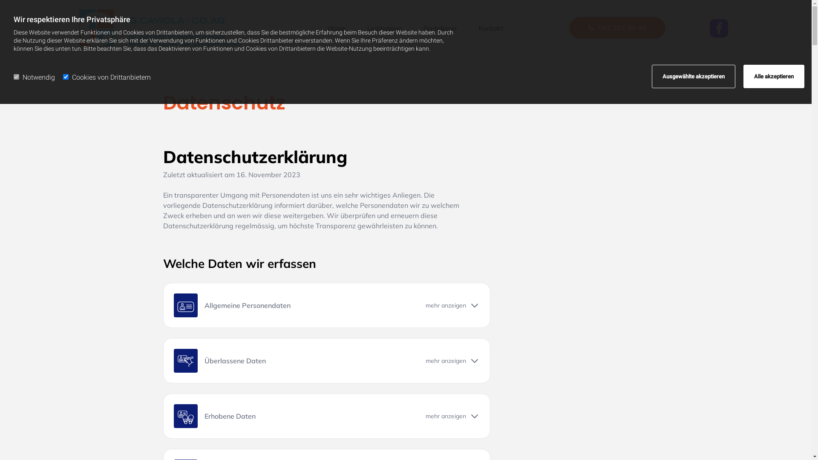  What do you see at coordinates (617, 28) in the screenshot?
I see `061 381 94 44` at bounding box center [617, 28].